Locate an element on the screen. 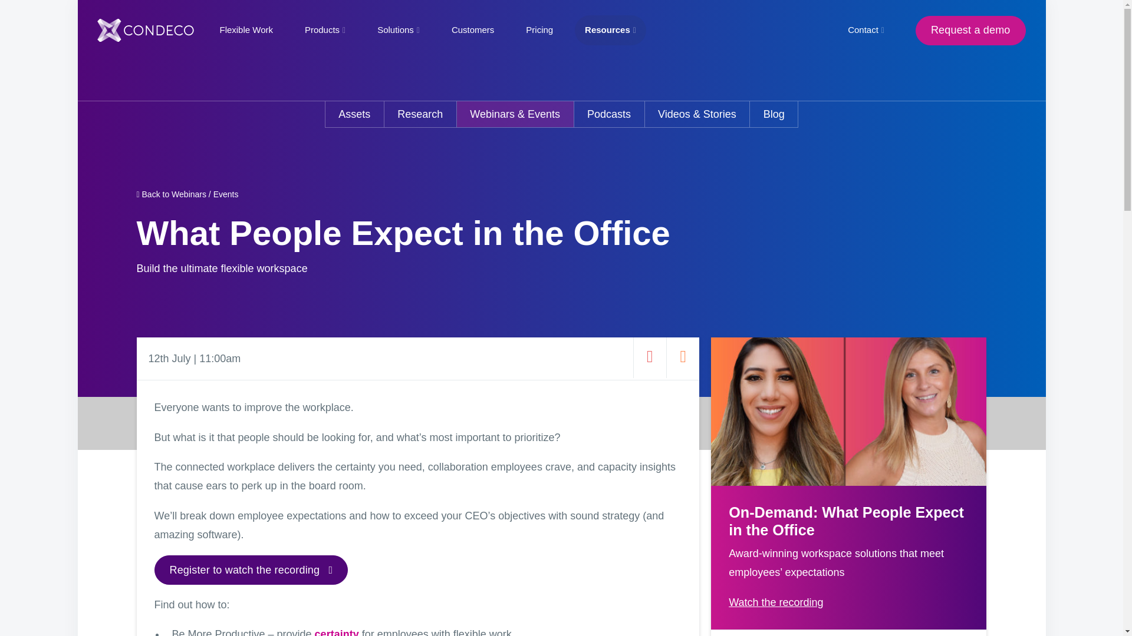 This screenshot has width=1132, height=636. Modern Workplace is located at coordinates (150, 31).